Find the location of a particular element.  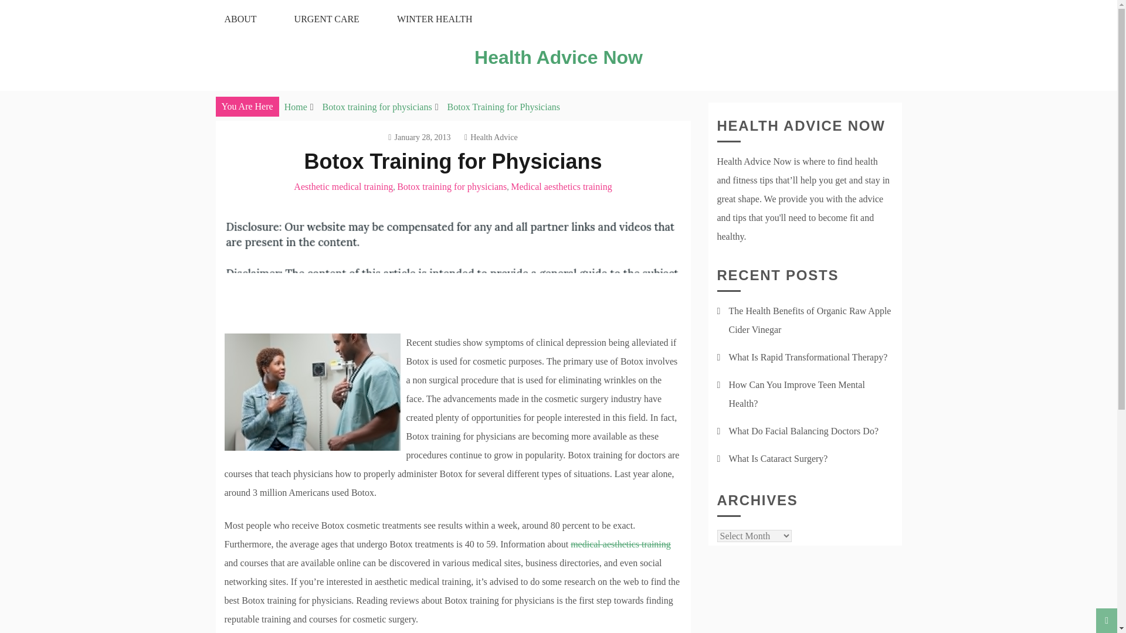

Botox Training for Physicians is located at coordinates (503, 107).